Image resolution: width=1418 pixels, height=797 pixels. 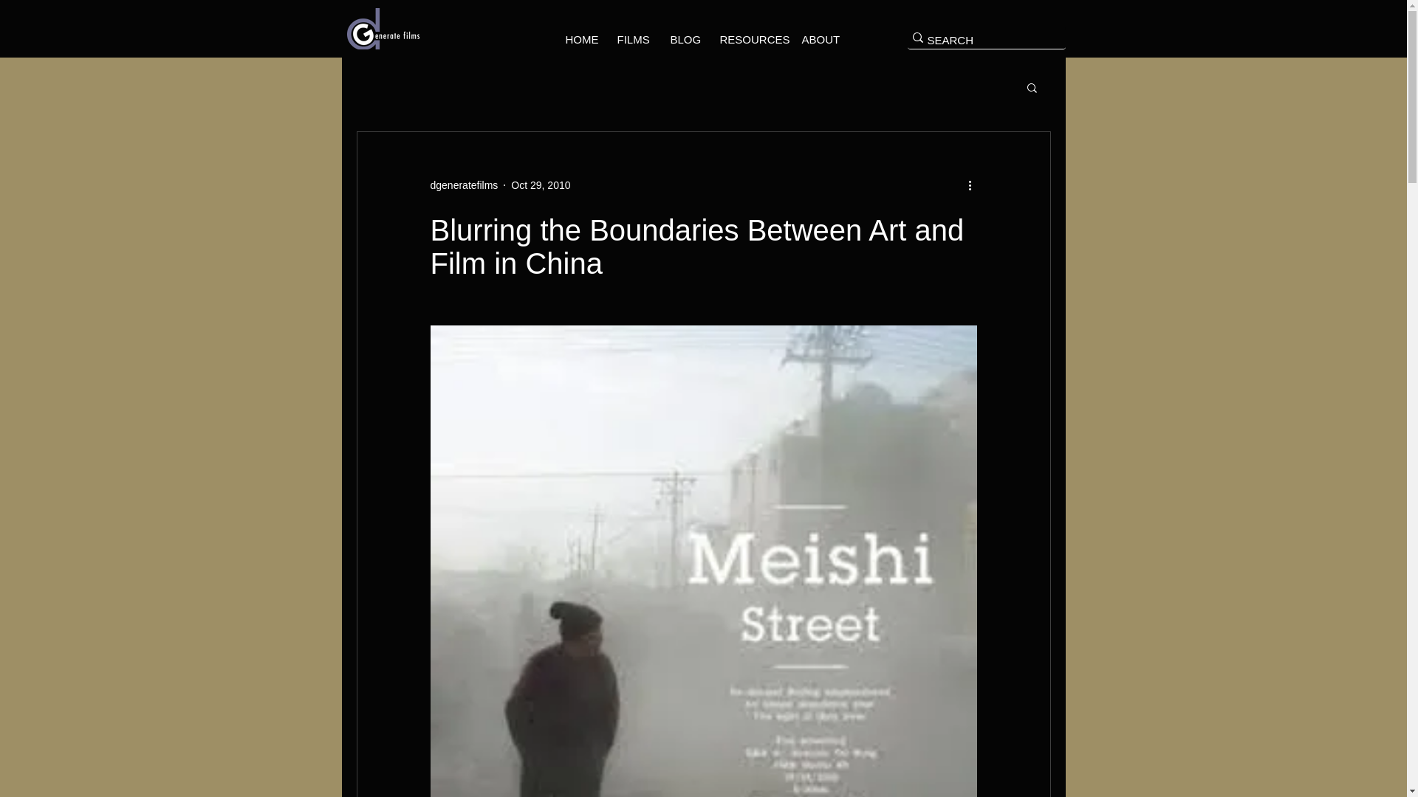 What do you see at coordinates (540, 184) in the screenshot?
I see `Oct 29, 2010` at bounding box center [540, 184].